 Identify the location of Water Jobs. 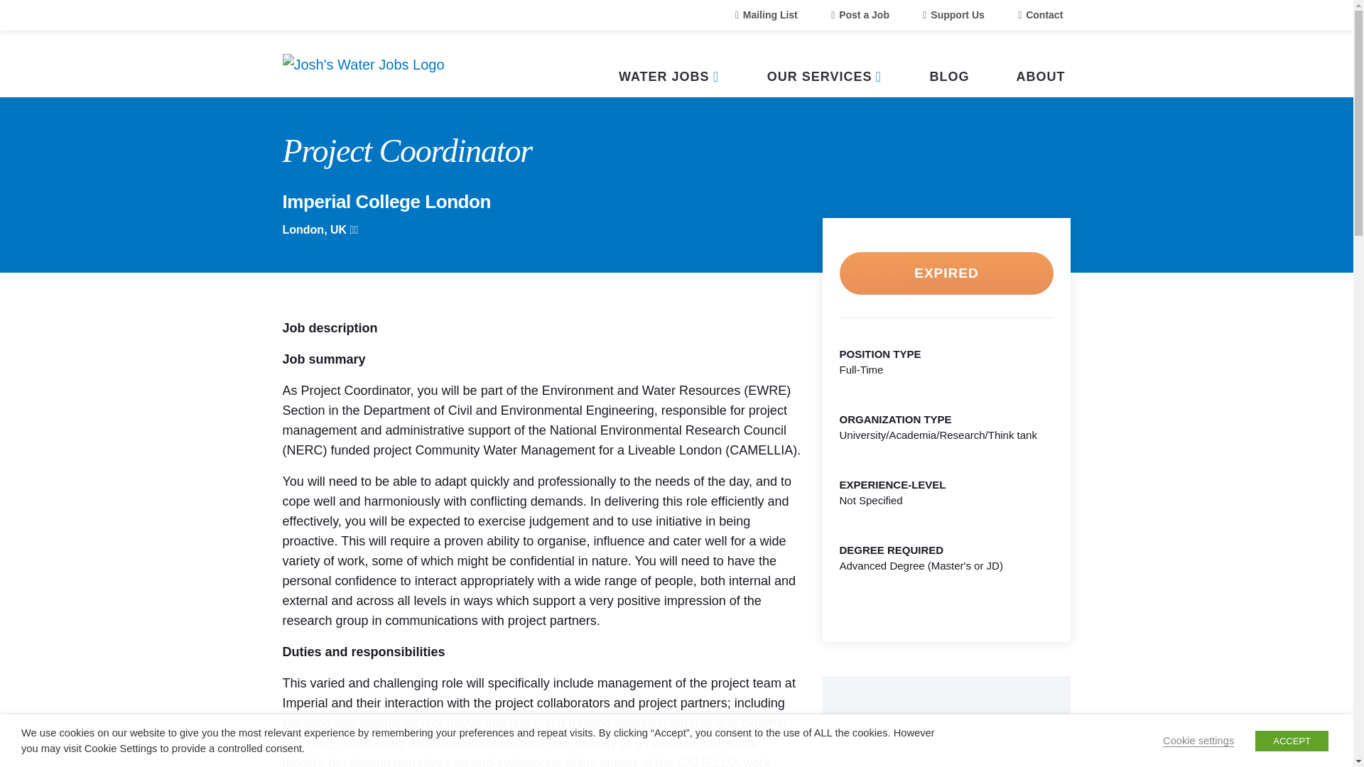
(669, 64).